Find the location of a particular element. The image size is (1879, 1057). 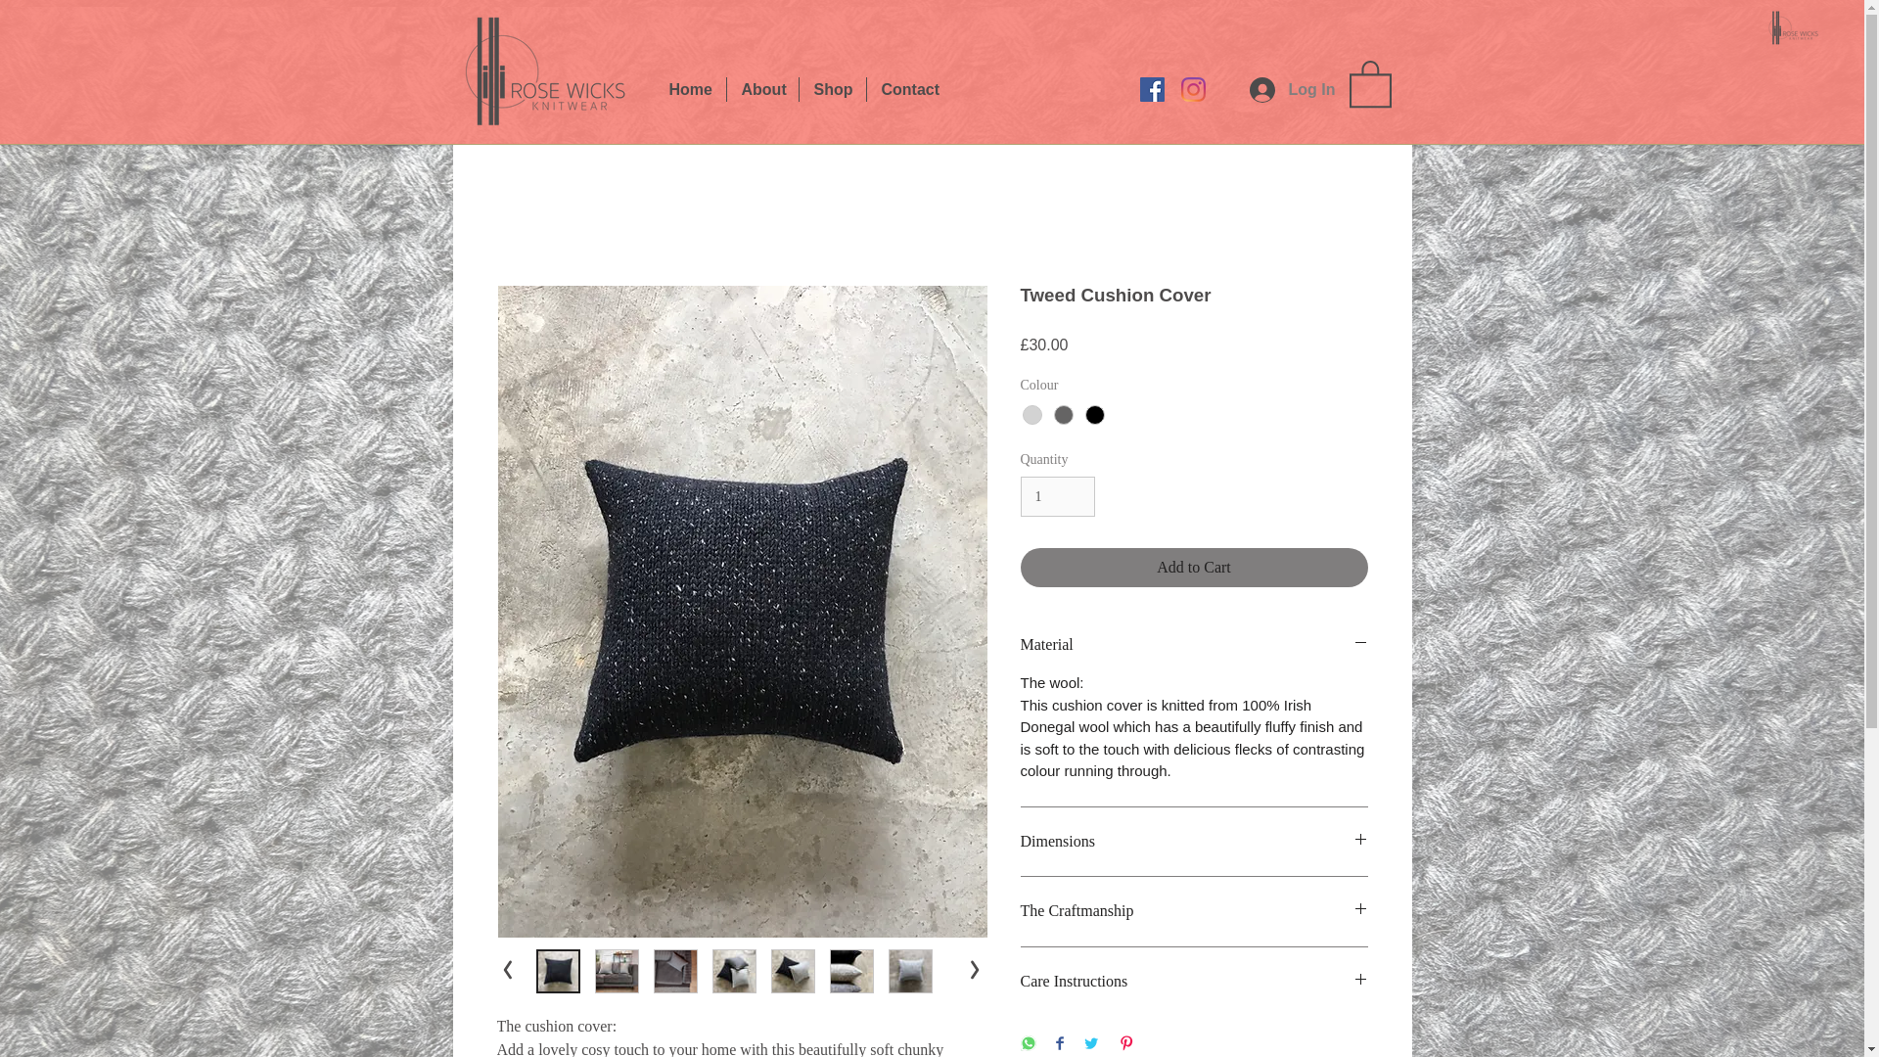

Shop is located at coordinates (832, 88).